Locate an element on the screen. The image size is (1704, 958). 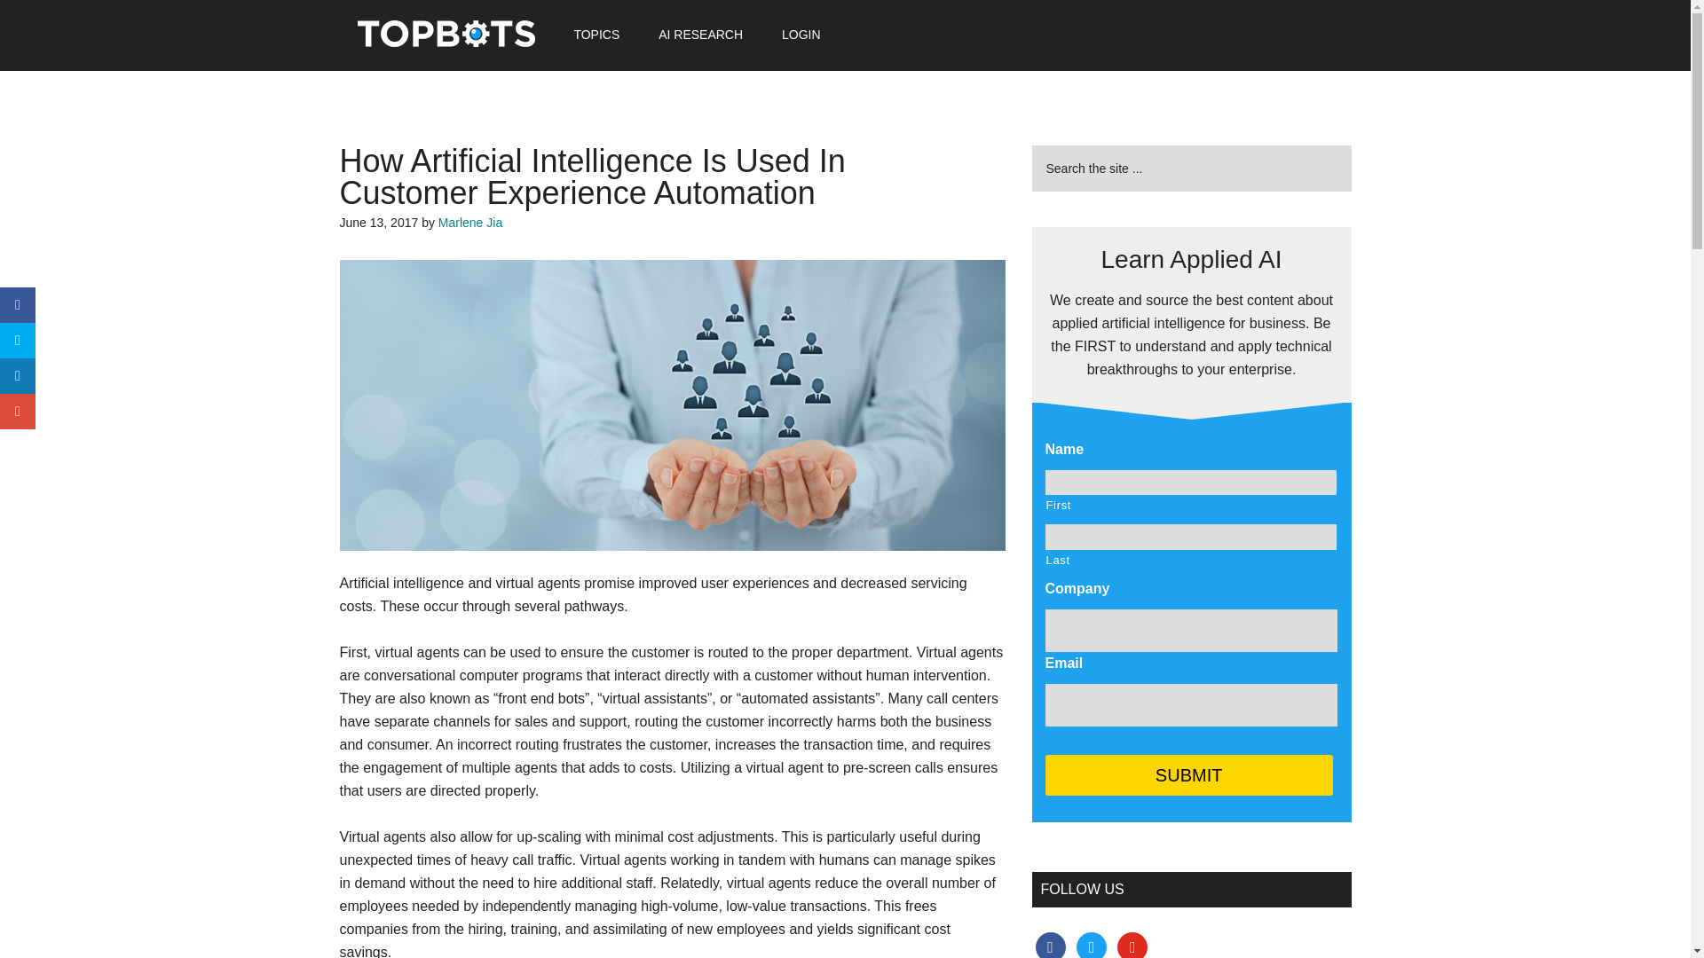
Instagram is located at coordinates (1132, 946).